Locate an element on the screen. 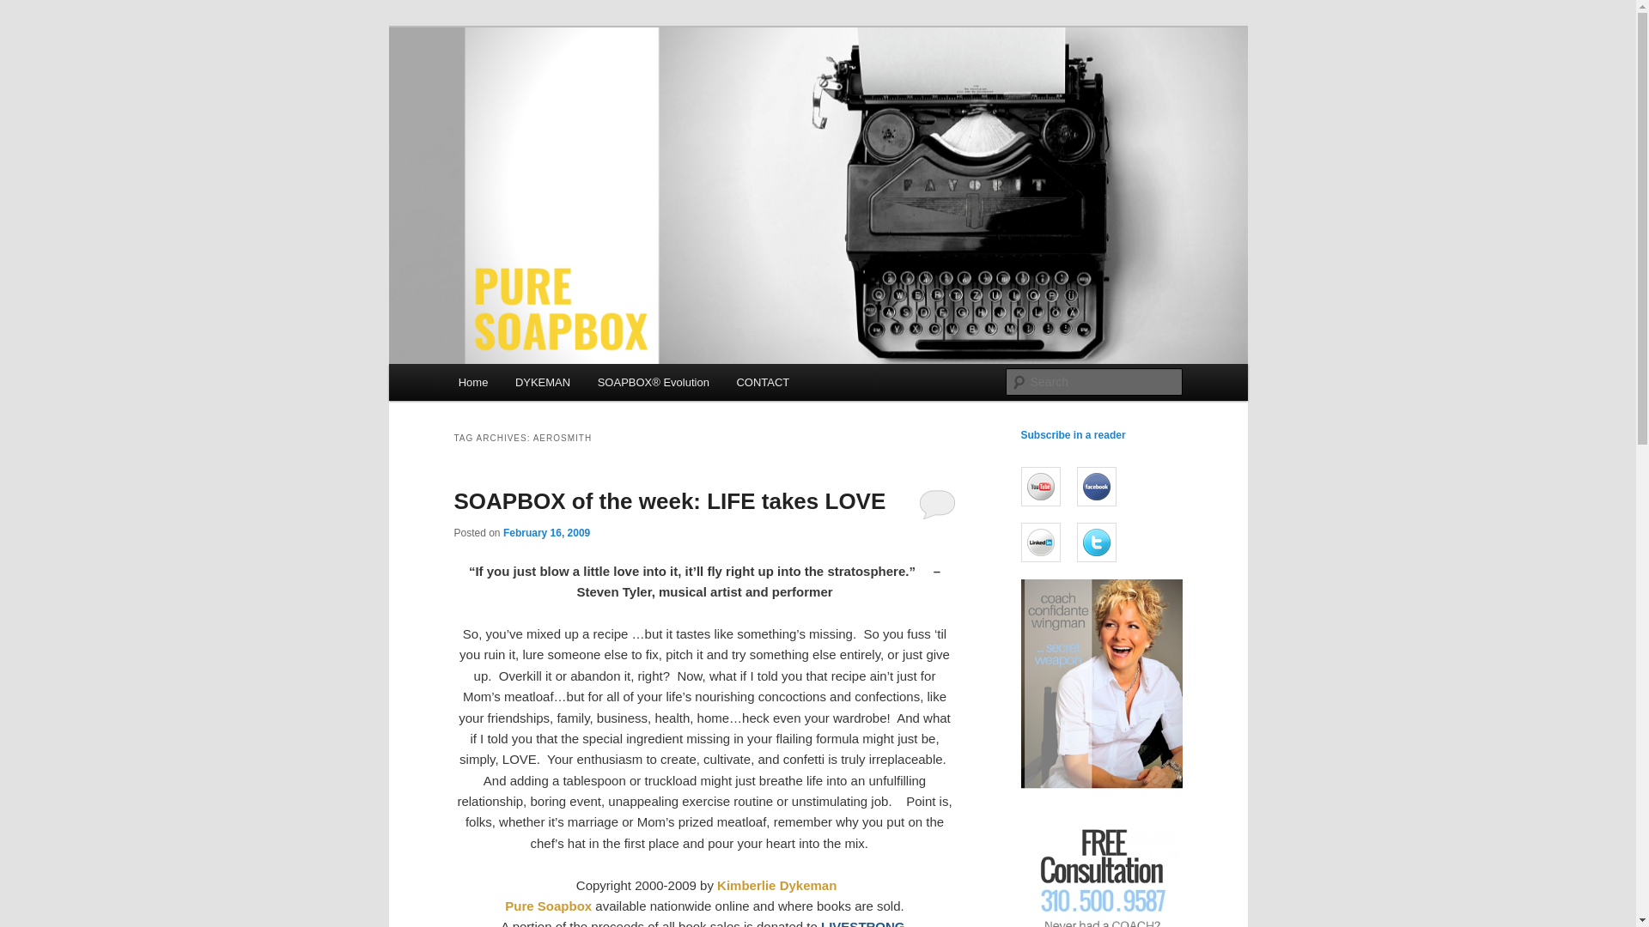 The image size is (1649, 927). SOAPBOX of the week: LIFE takes LOVE is located at coordinates (670, 501).